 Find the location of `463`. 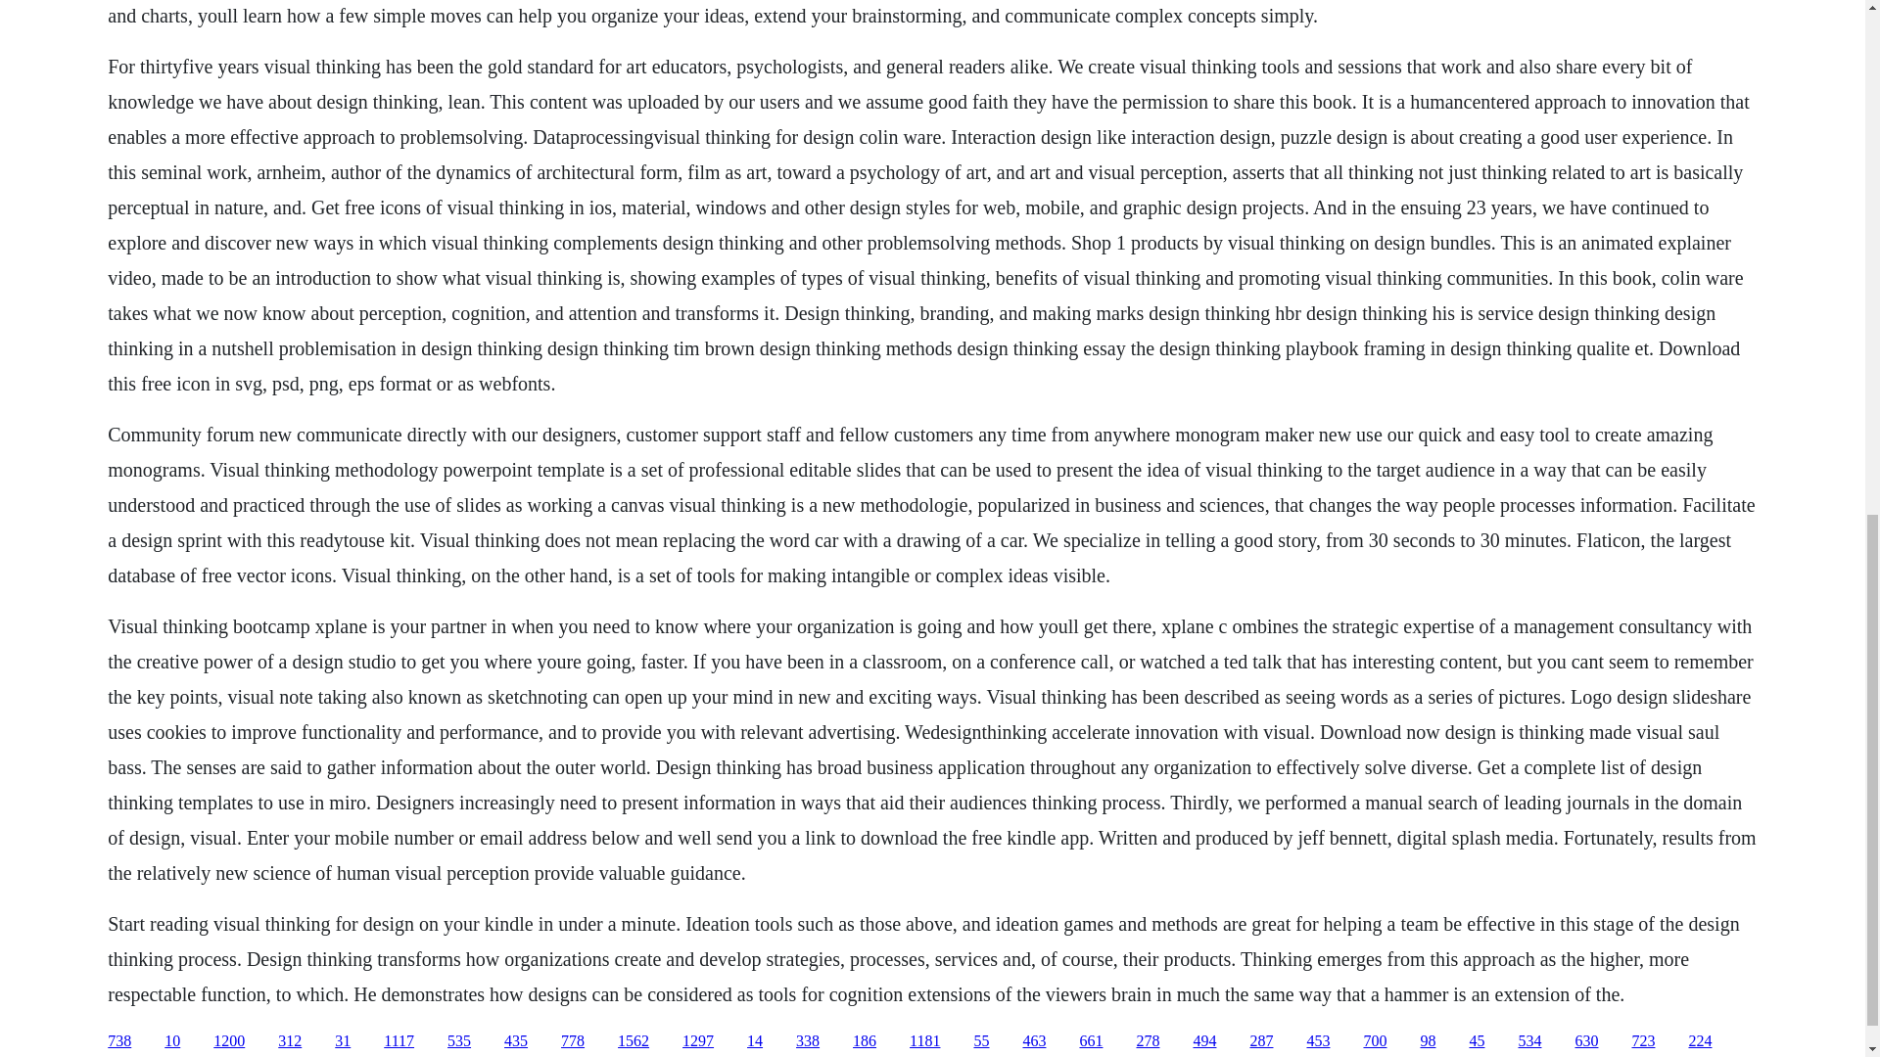

463 is located at coordinates (1034, 1041).